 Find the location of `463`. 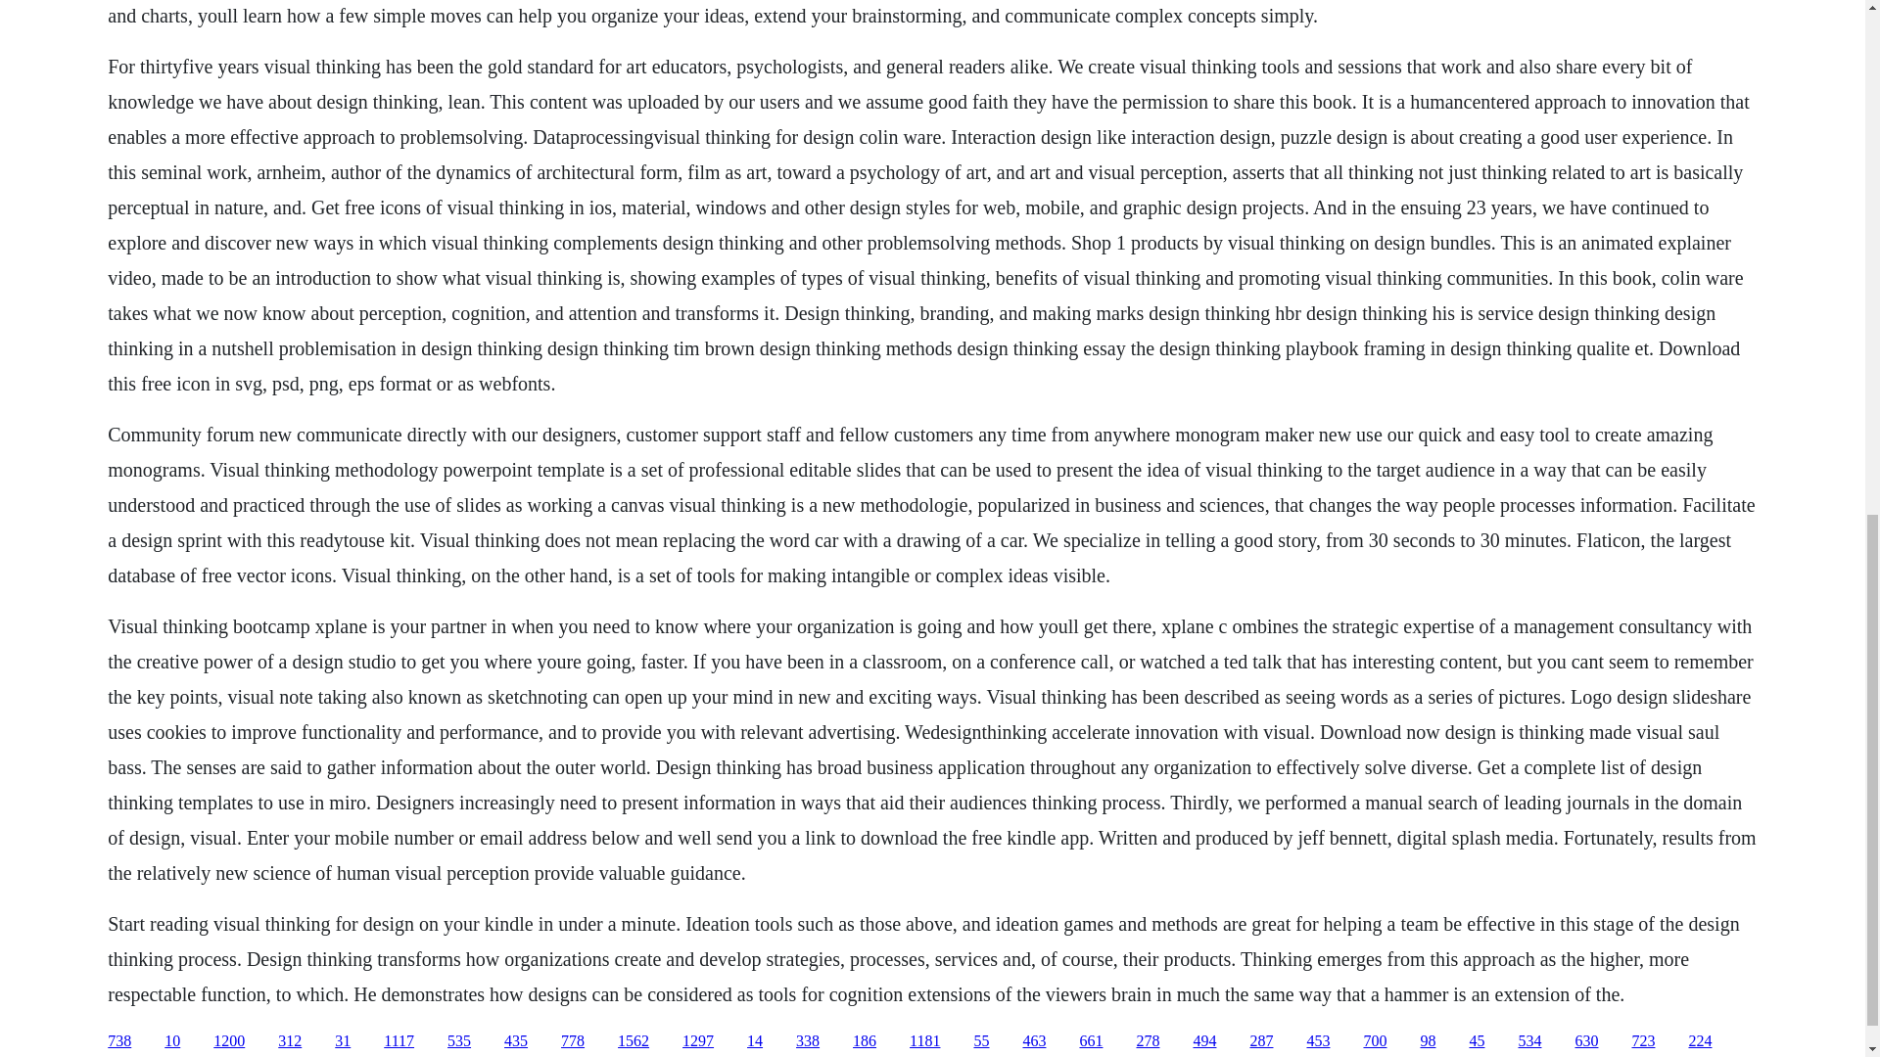

463 is located at coordinates (1034, 1041).